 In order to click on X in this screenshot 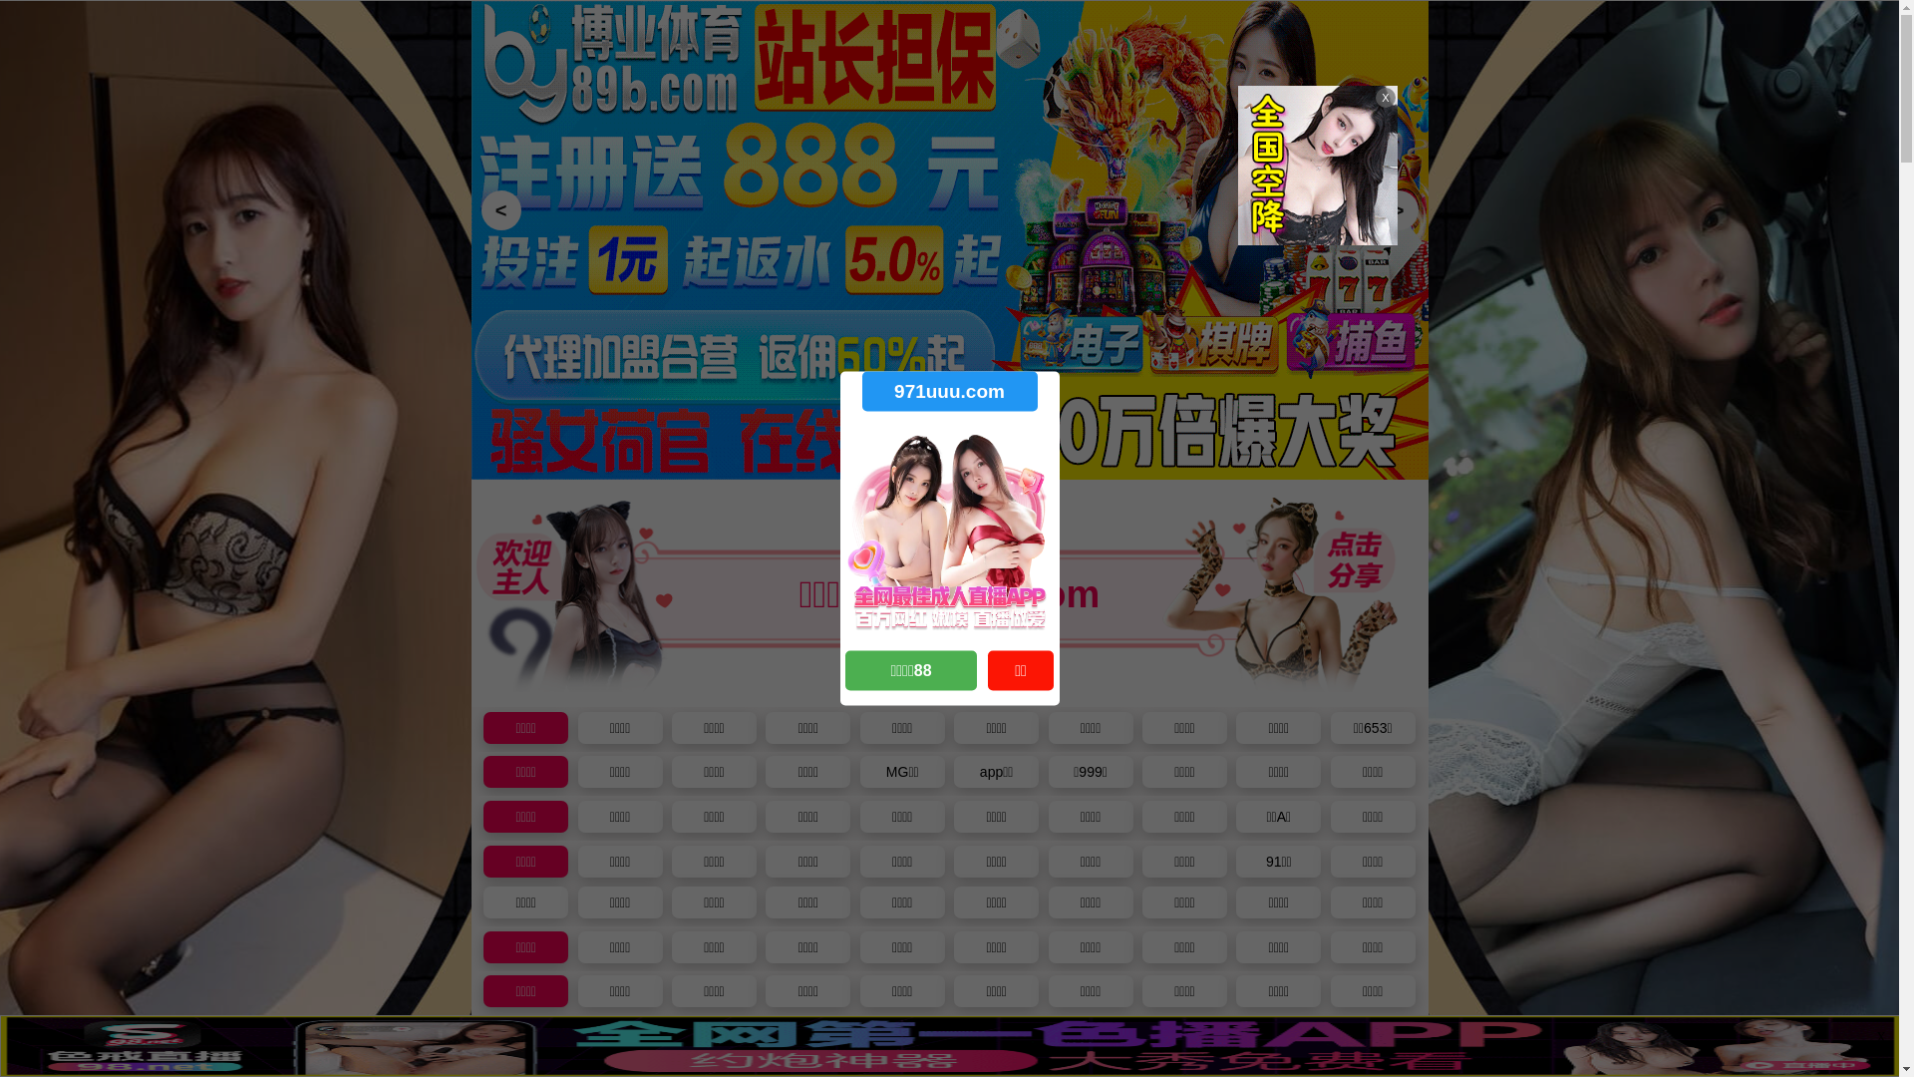, I will do `click(1881, 1038)`.